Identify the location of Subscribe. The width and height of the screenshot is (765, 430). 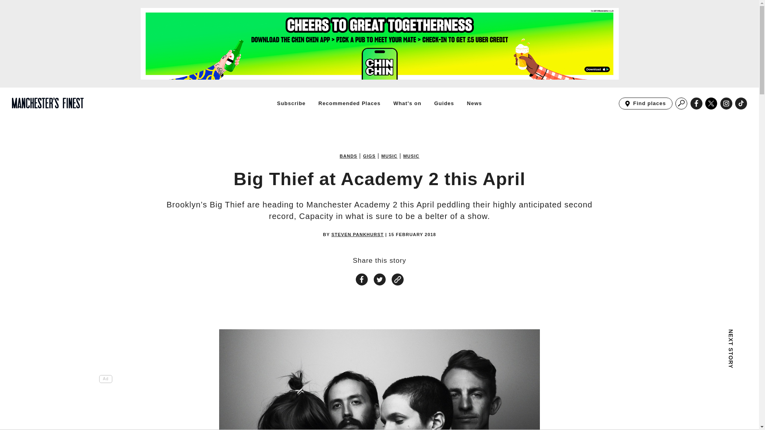
(291, 103).